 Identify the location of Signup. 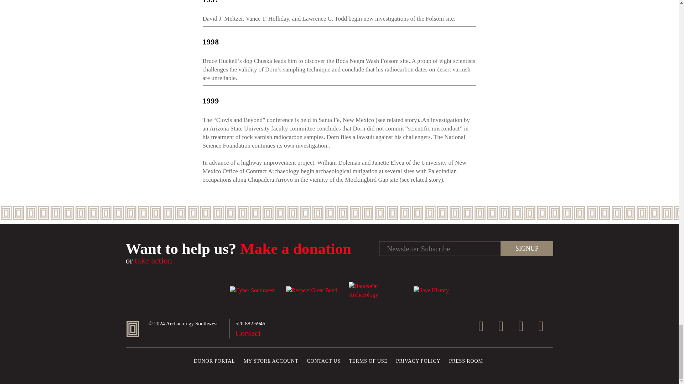
(527, 249).